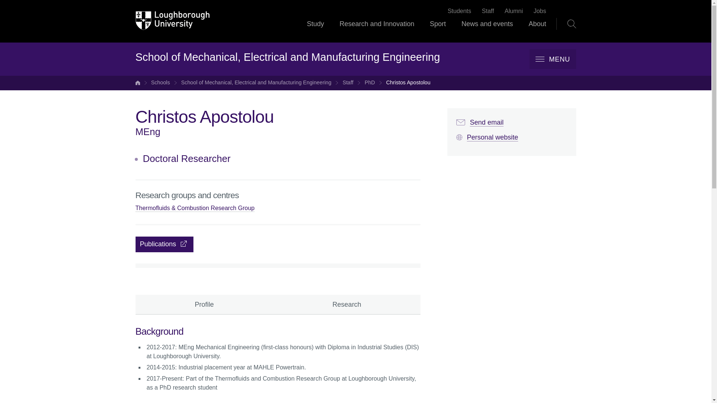 The image size is (717, 403). I want to click on Sport, so click(438, 31).